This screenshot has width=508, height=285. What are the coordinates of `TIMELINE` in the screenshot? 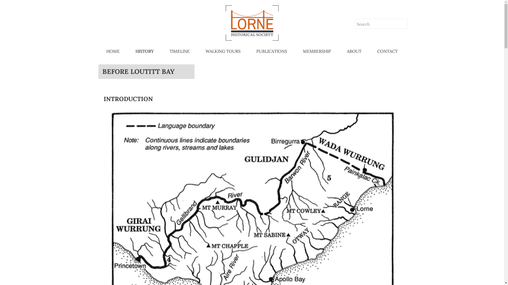 It's located at (180, 51).